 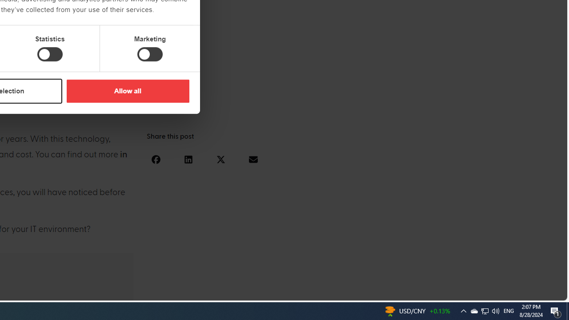 What do you see at coordinates (501, 292) in the screenshot?
I see `Language switcher : Romanian` at bounding box center [501, 292].